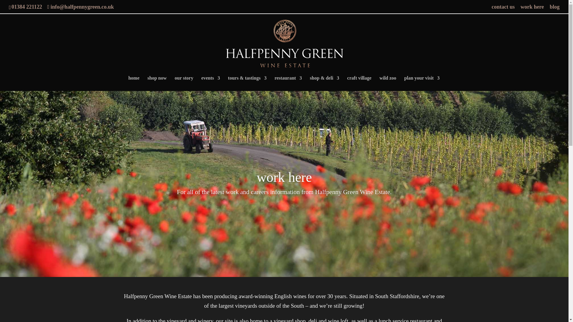 This screenshot has width=573, height=322. I want to click on shop now, so click(157, 83).